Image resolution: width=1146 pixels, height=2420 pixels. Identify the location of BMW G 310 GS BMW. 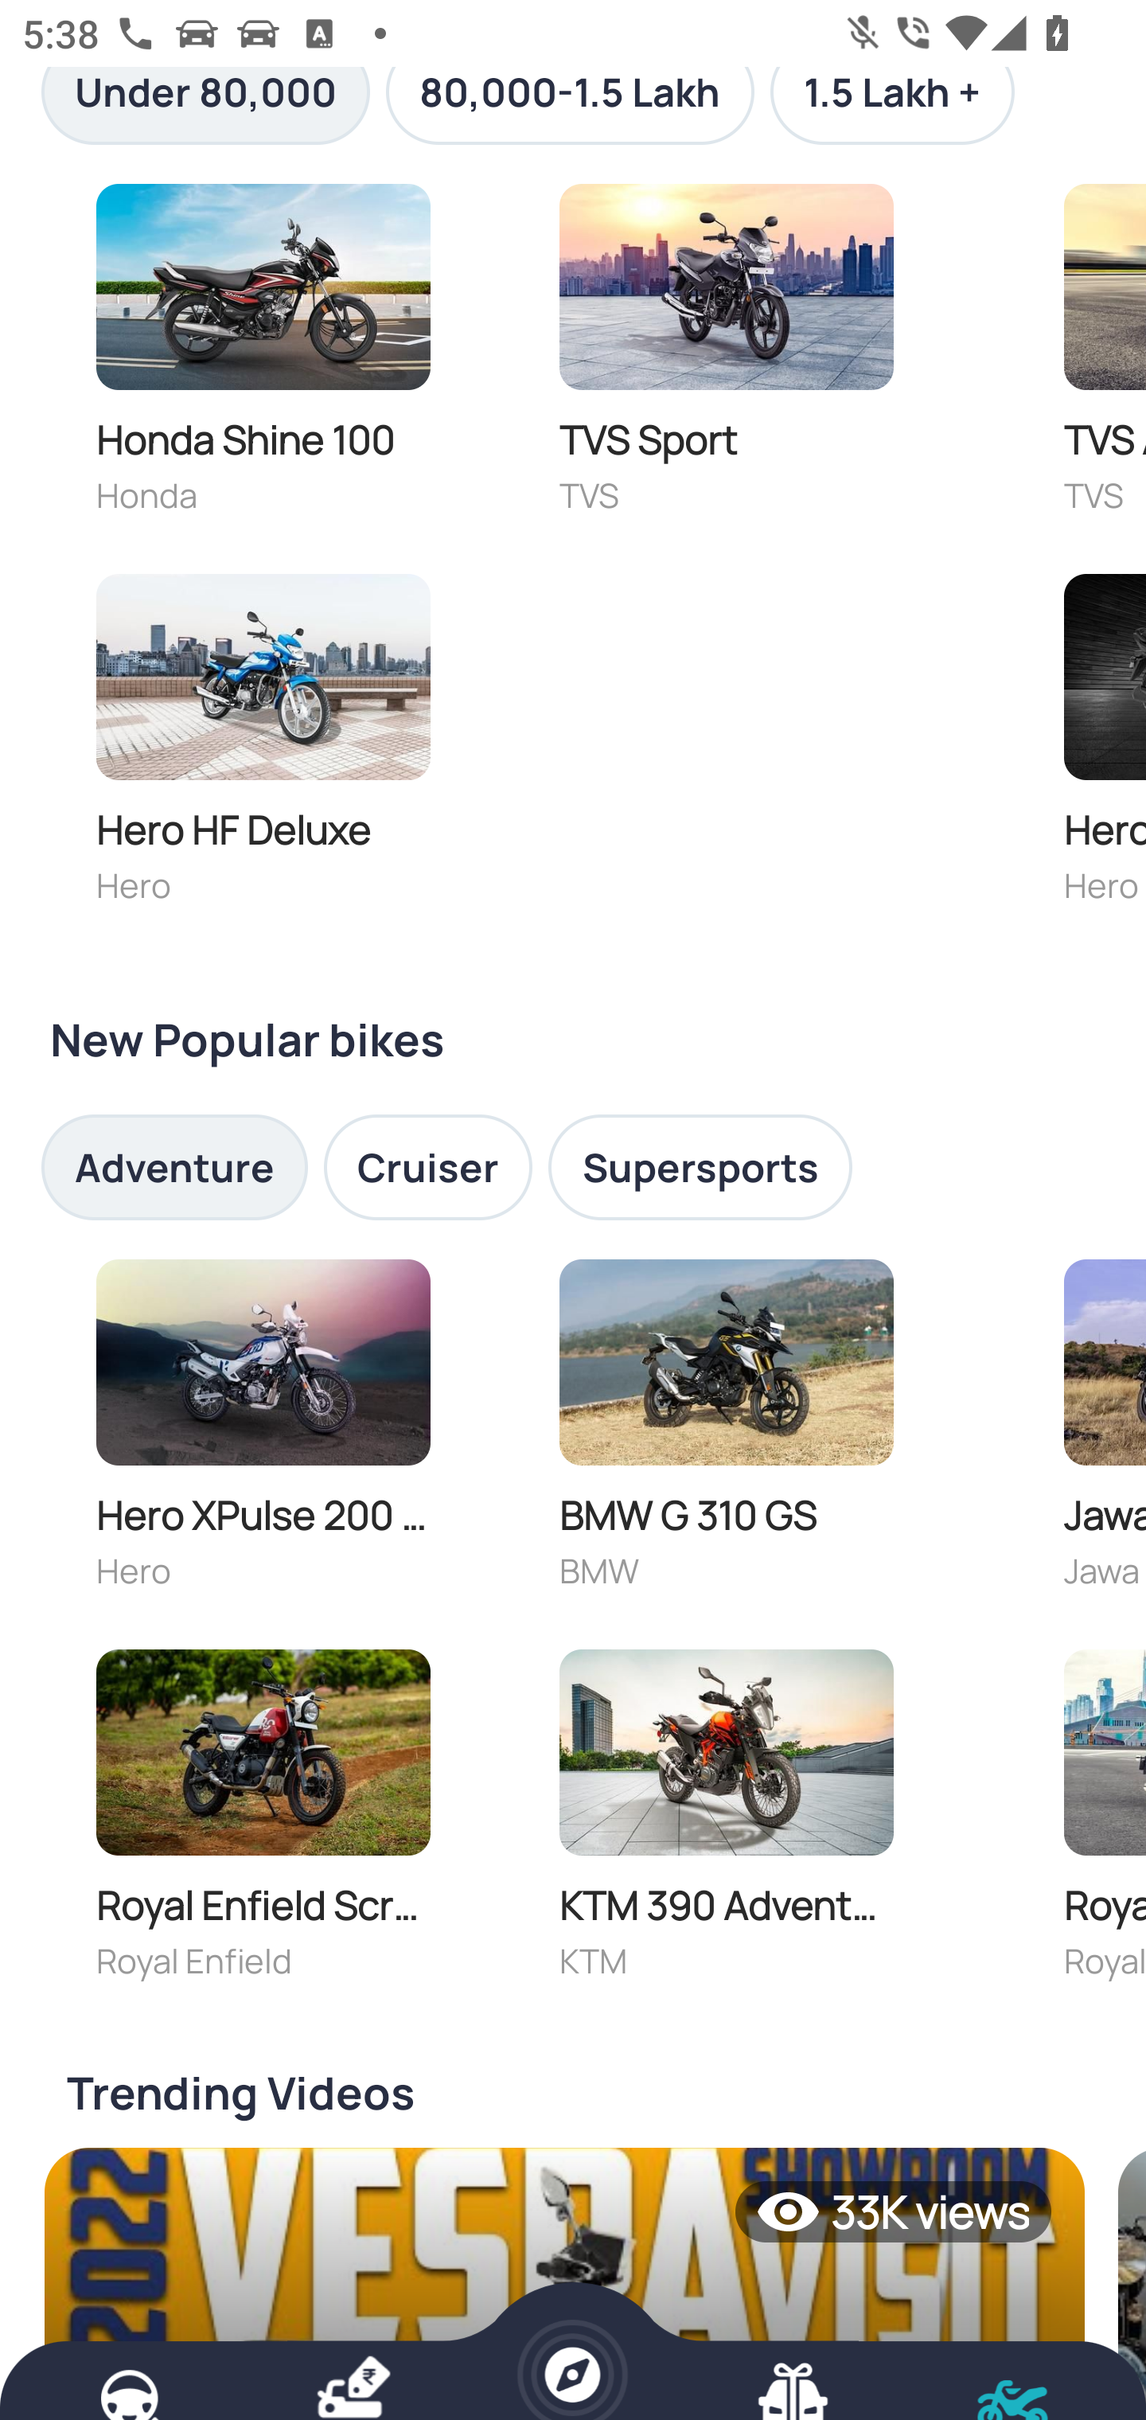
(726, 1431).